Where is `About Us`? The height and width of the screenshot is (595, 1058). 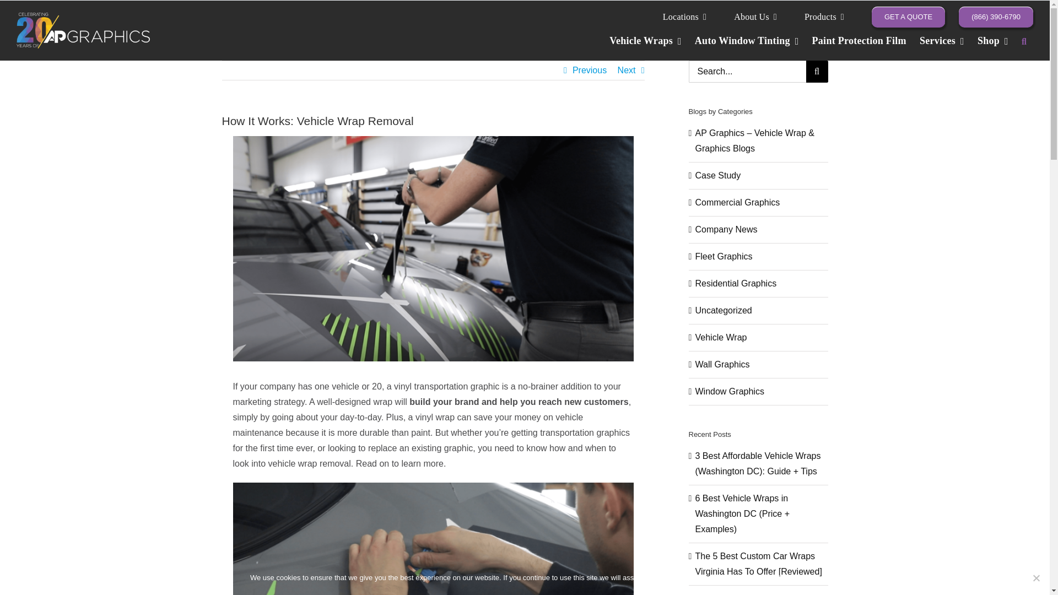
About Us is located at coordinates (755, 17).